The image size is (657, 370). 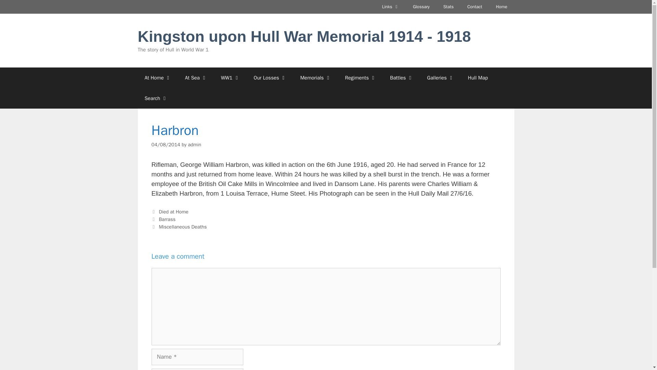 I want to click on Stats, so click(x=448, y=7).